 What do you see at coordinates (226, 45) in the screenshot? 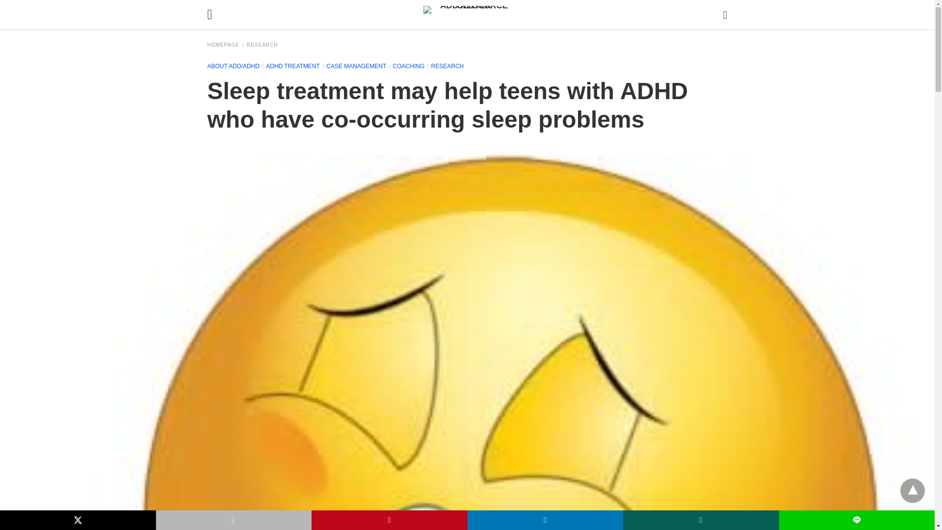
I see `Homepage` at bounding box center [226, 45].